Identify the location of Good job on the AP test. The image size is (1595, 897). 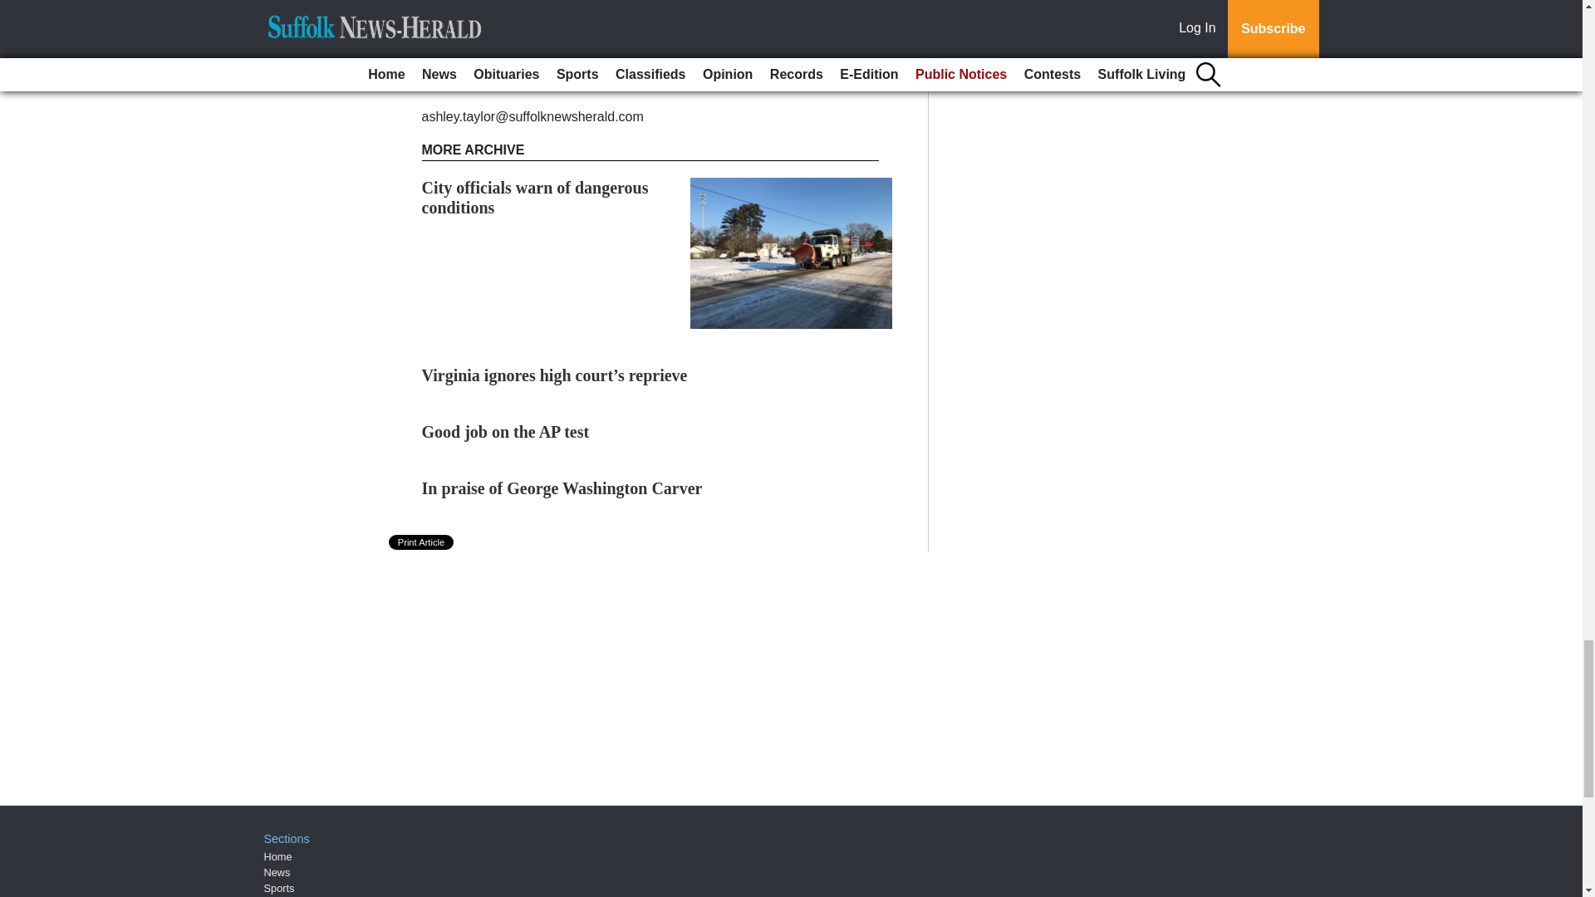
(506, 432).